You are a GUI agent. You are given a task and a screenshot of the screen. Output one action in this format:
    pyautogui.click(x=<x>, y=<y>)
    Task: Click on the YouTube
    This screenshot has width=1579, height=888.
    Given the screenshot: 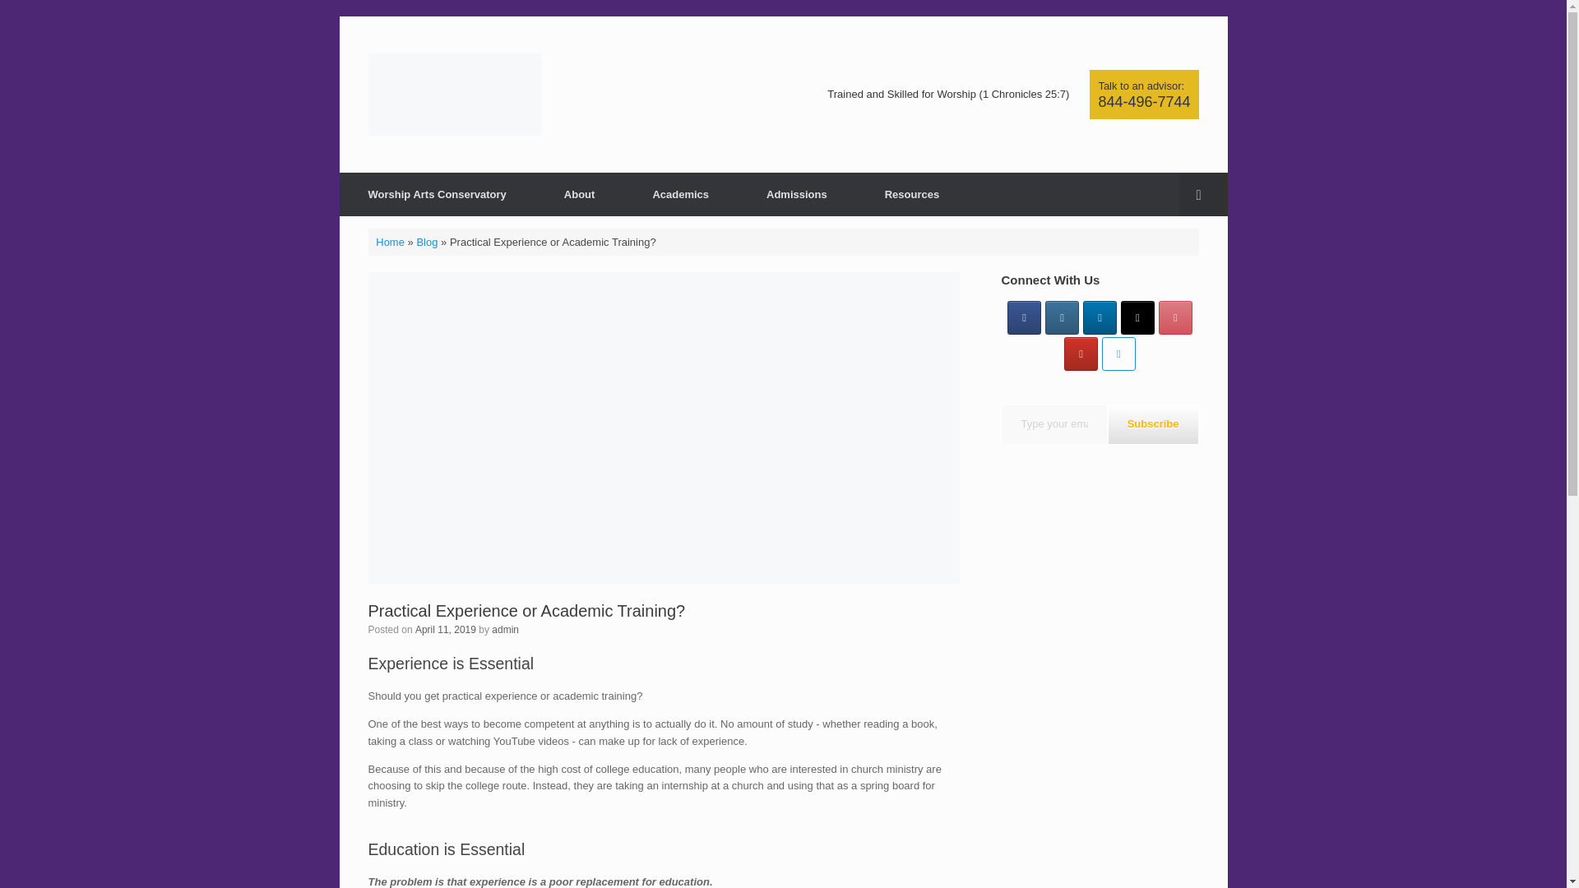 What is the action you would take?
    pyautogui.click(x=1081, y=354)
    